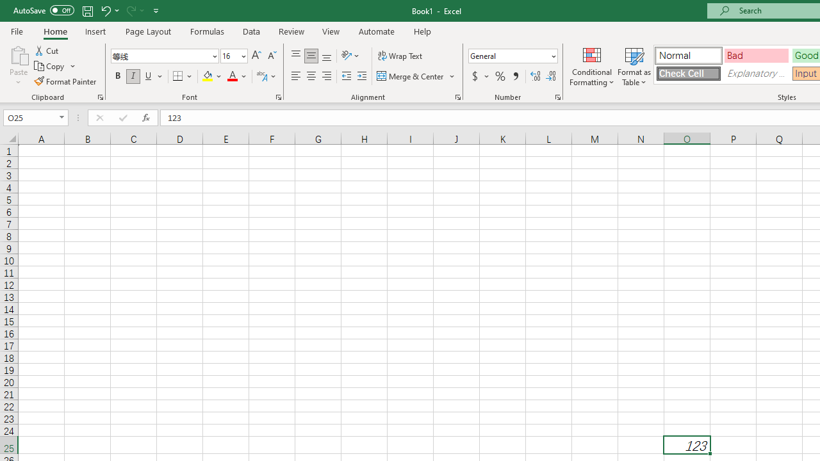 The width and height of the screenshot is (820, 461). I want to click on Increase Indent, so click(362, 77).